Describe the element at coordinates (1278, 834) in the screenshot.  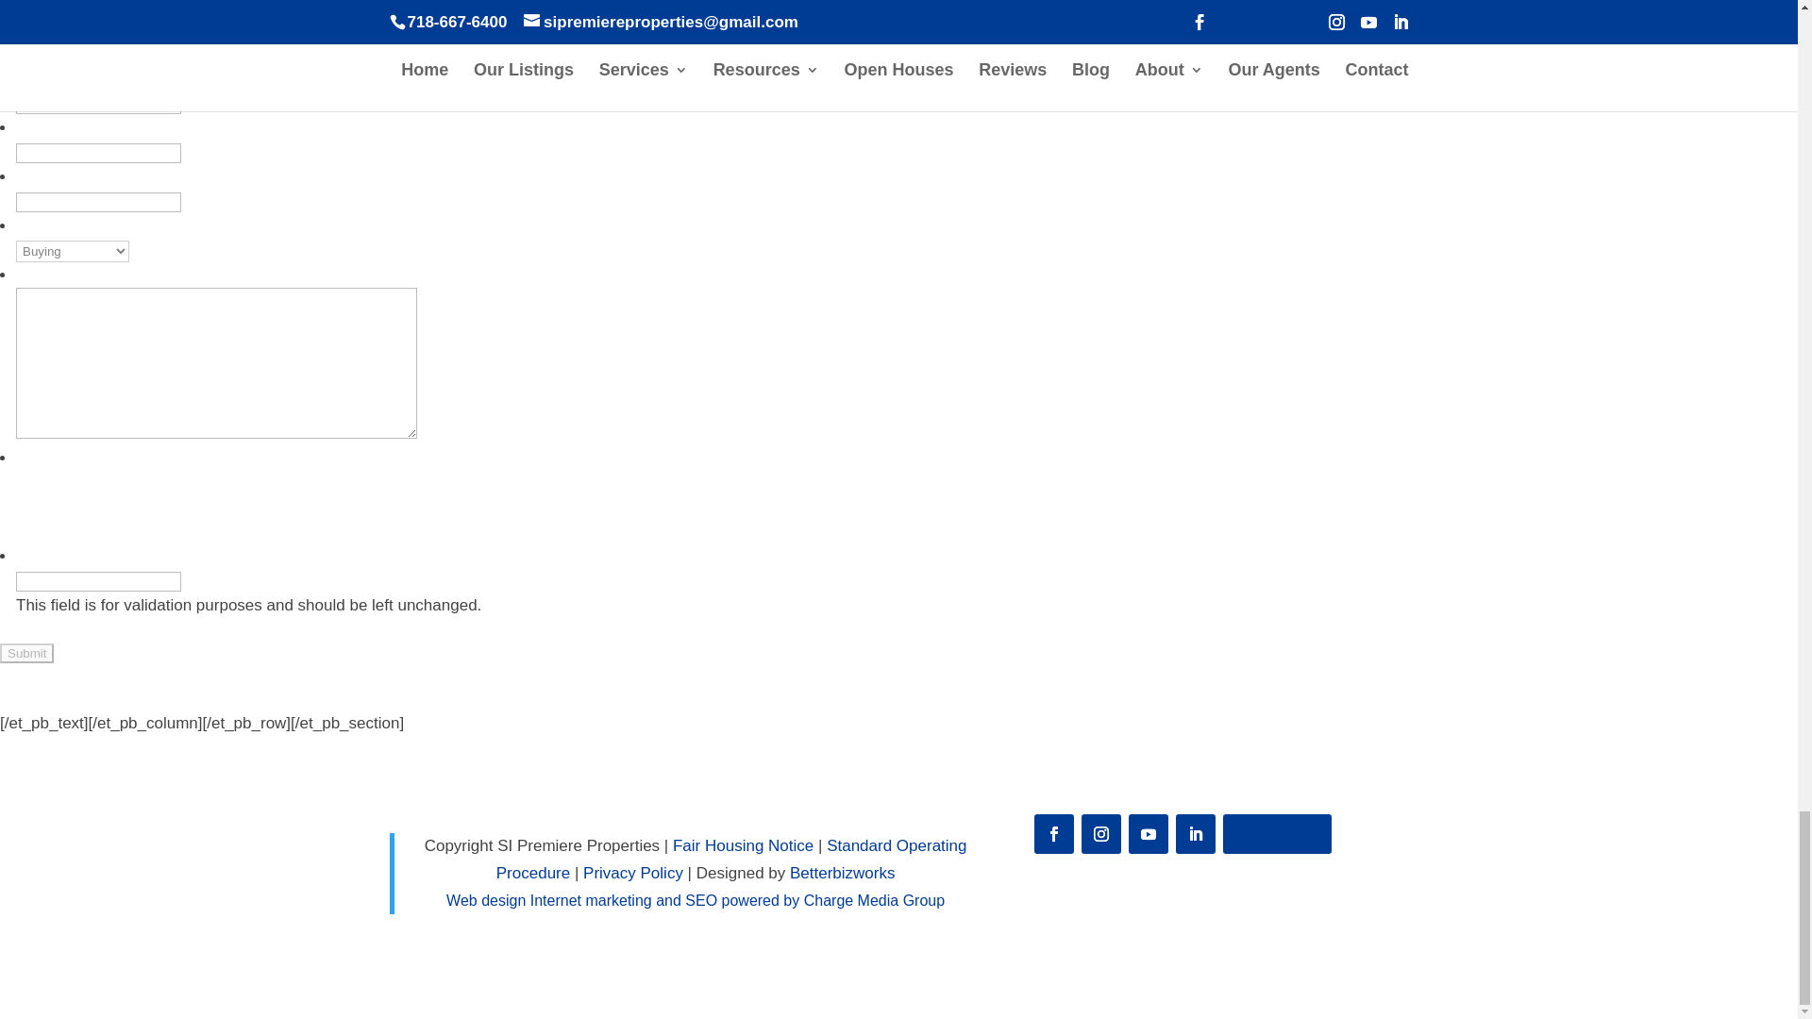
I see `Follow on Twitter` at that location.